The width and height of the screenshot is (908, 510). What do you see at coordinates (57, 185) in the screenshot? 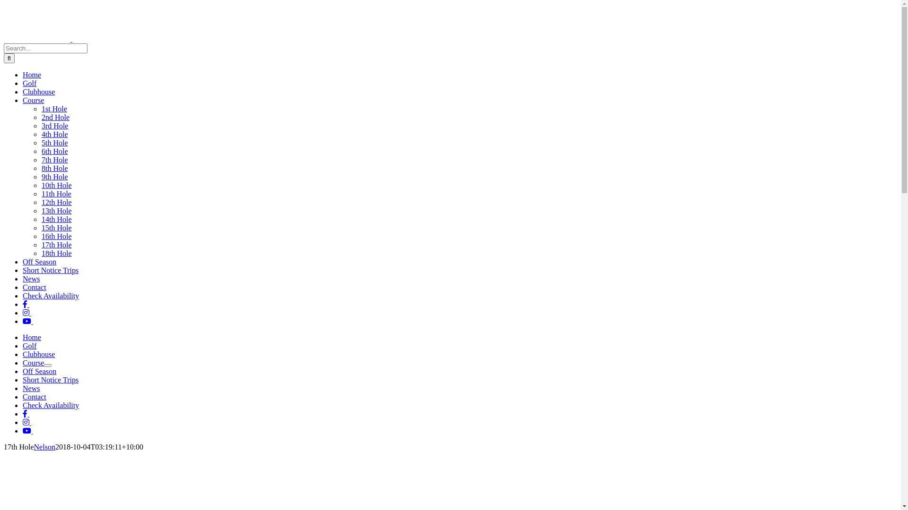
I see `10th Hole` at bounding box center [57, 185].